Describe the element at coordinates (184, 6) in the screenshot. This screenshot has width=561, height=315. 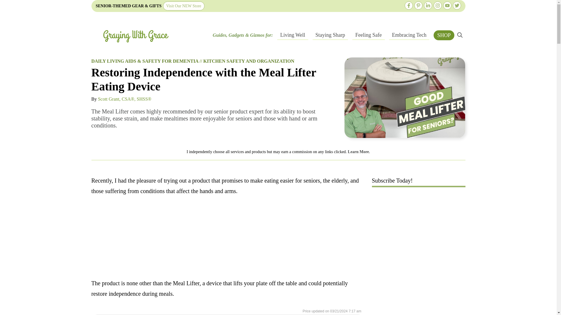
I see `Visit Our NEW Store` at that location.